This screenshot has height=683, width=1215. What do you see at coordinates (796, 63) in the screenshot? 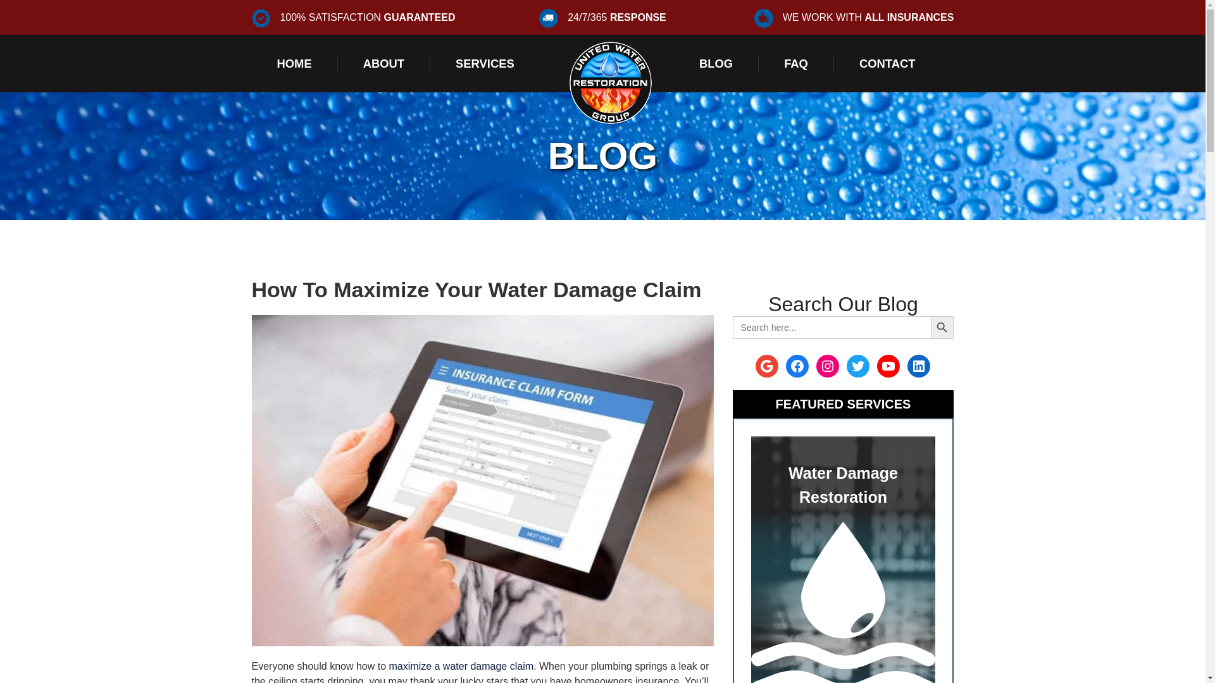
I see `Faq` at bounding box center [796, 63].